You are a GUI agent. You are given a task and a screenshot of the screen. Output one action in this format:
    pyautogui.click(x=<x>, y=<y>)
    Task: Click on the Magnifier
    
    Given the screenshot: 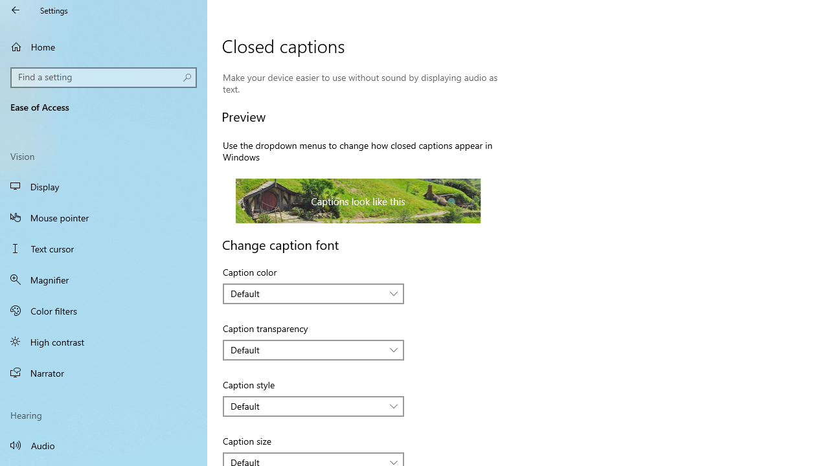 What is the action you would take?
    pyautogui.click(x=104, y=280)
    